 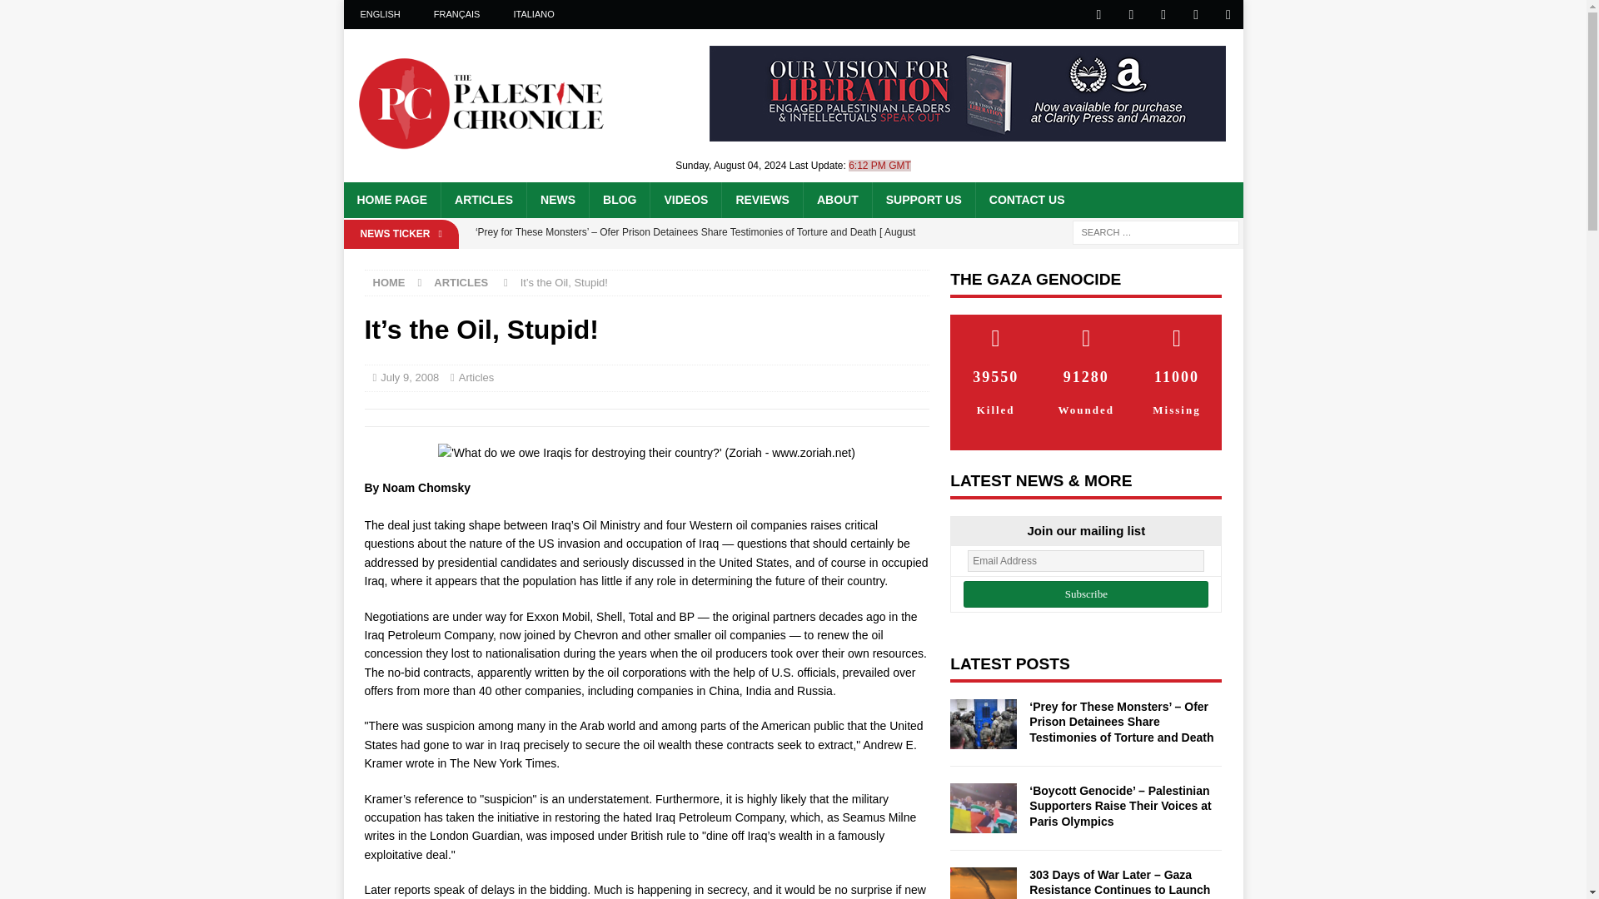 I want to click on ENGLISH, so click(x=380, y=14).